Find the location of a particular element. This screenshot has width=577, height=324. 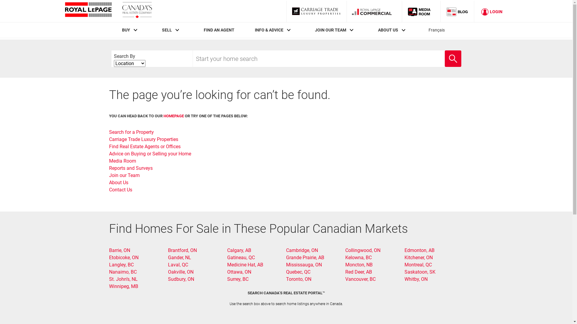

Luxury Properties is located at coordinates (316, 11).